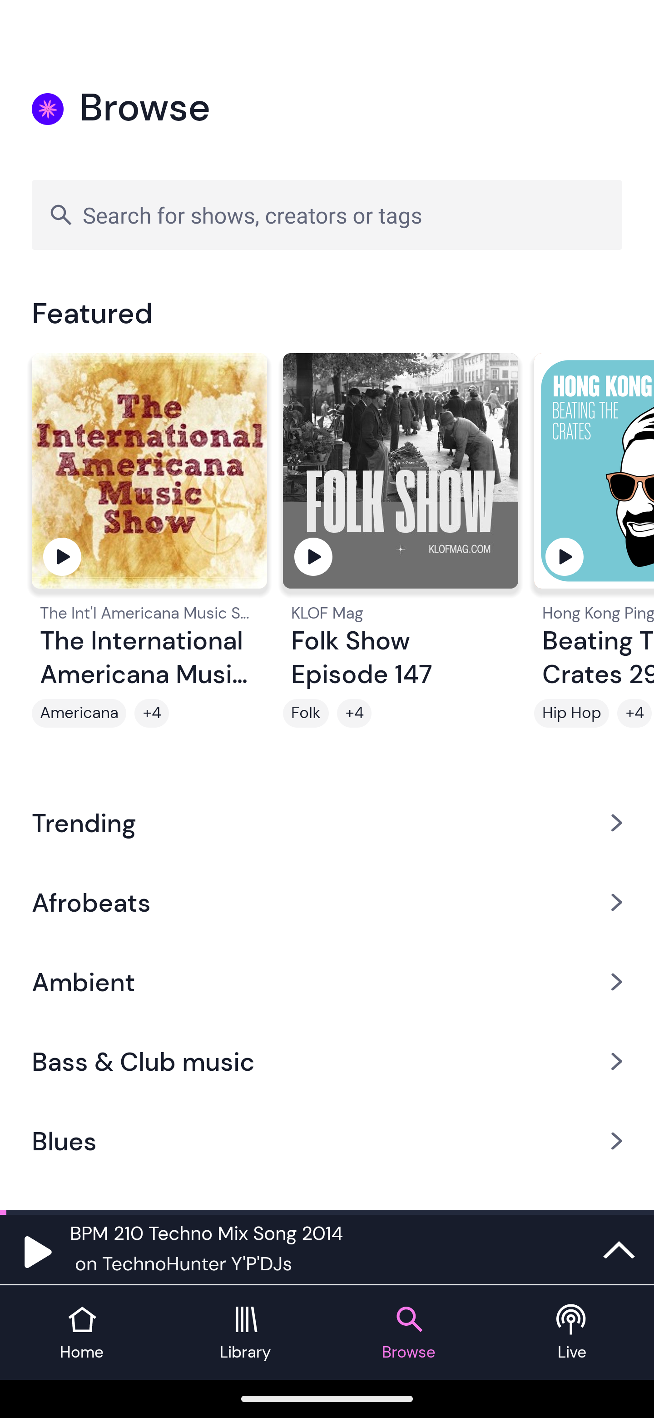 The image size is (654, 1418). Describe the element at coordinates (327, 982) in the screenshot. I see `Ambient` at that location.